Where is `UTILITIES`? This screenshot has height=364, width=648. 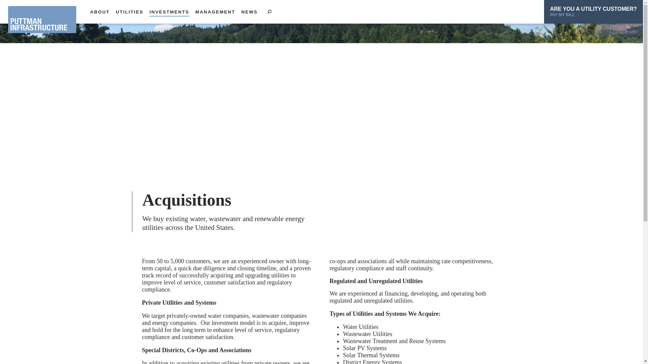 UTILITIES is located at coordinates (130, 12).